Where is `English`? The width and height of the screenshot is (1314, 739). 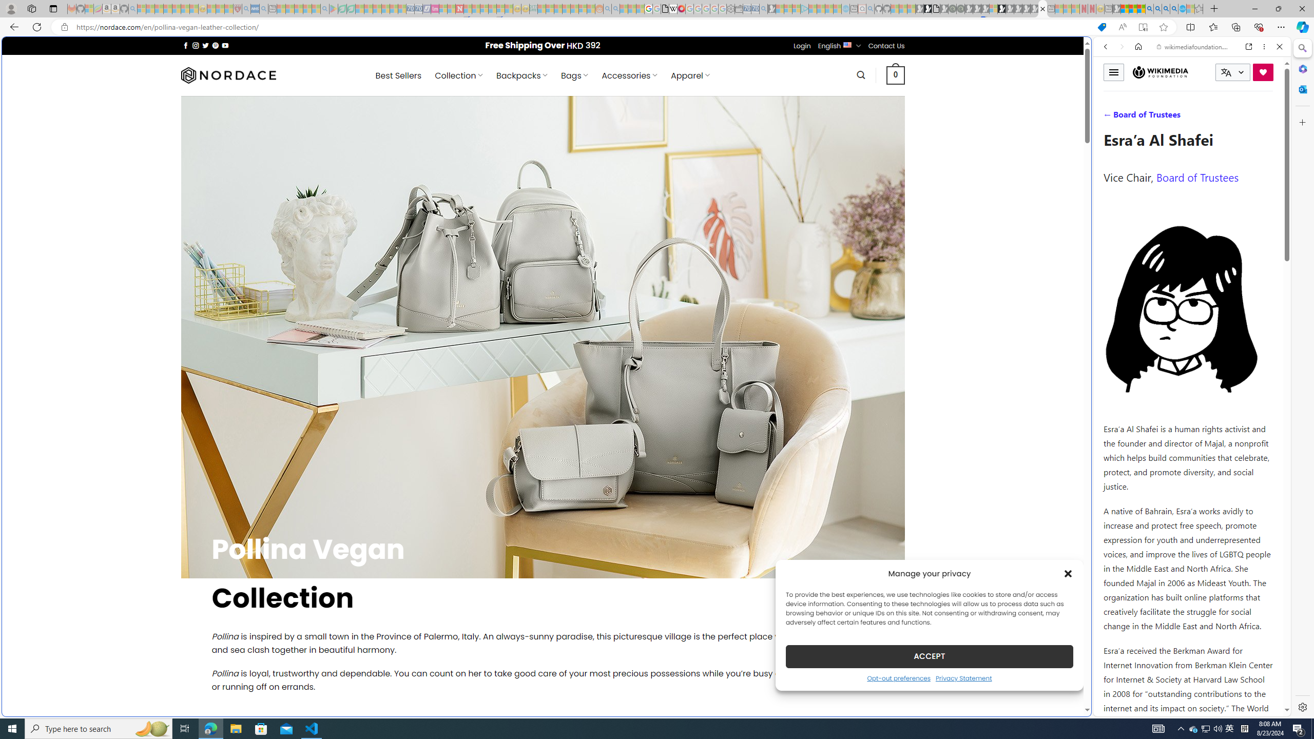
English is located at coordinates (847, 44).